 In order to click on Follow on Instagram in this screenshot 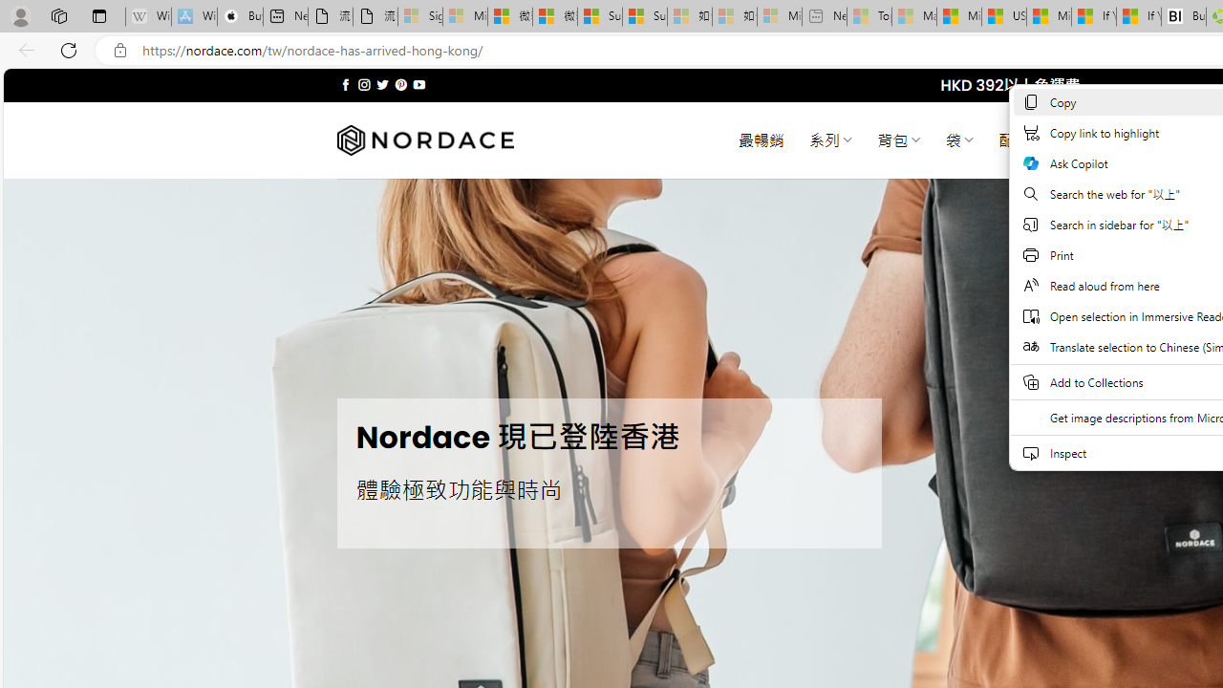, I will do `click(364, 84)`.